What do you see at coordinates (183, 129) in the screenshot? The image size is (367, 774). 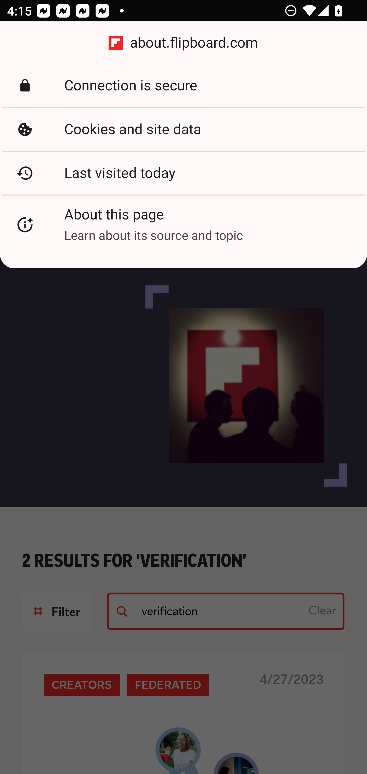 I see `Cookies and site data` at bounding box center [183, 129].